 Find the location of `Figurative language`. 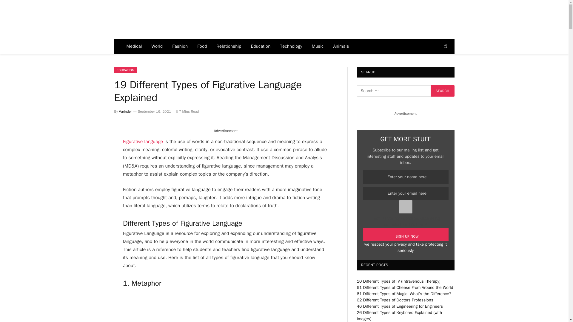

Figurative language is located at coordinates (143, 141).